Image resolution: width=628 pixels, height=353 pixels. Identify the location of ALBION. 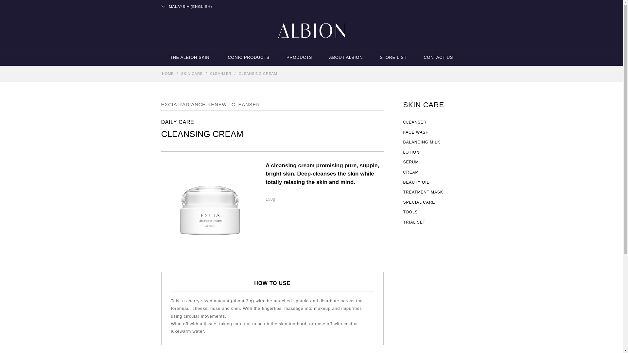
(311, 31).